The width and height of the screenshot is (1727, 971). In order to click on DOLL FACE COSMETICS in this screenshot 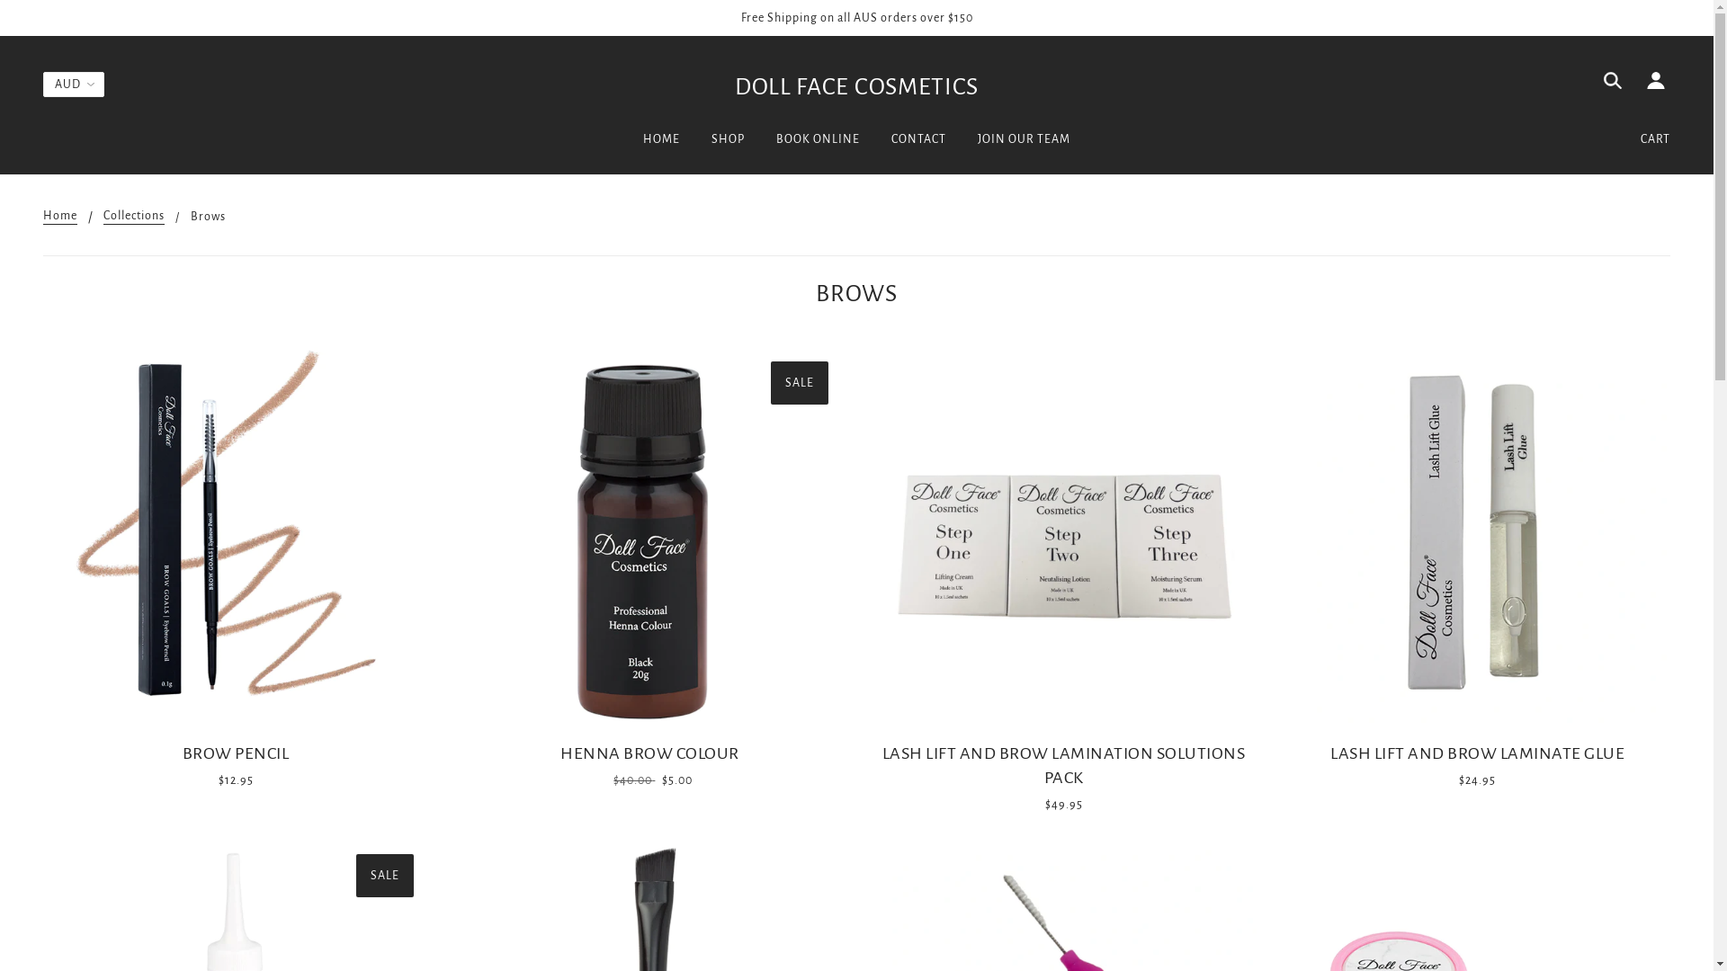, I will do `click(856, 87)`.